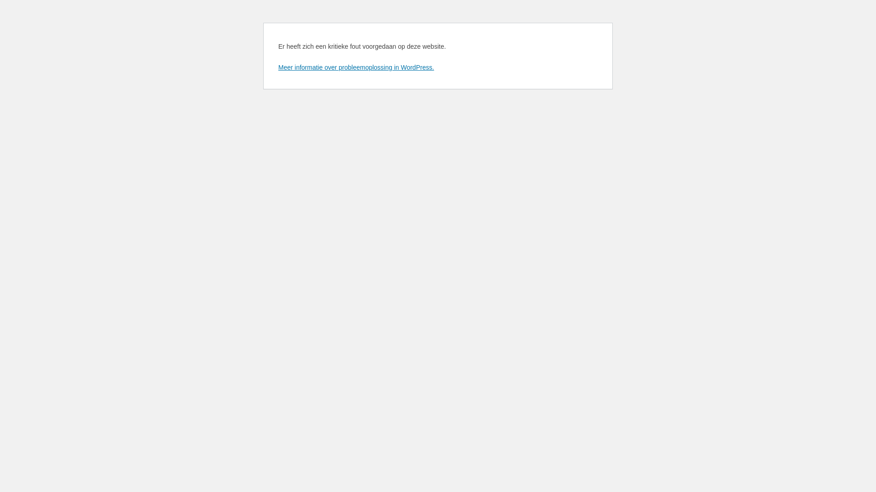  What do you see at coordinates (356, 67) in the screenshot?
I see `Meer informatie over probleemoplossing in WordPress.` at bounding box center [356, 67].